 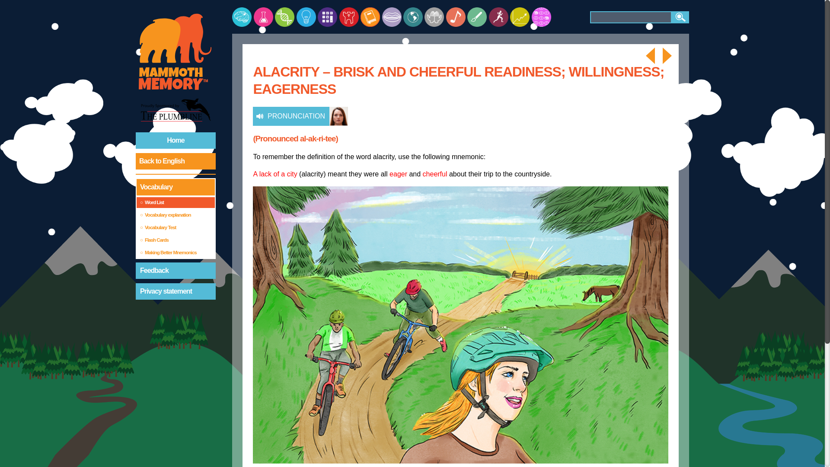 What do you see at coordinates (413, 17) in the screenshot?
I see `Geography` at bounding box center [413, 17].